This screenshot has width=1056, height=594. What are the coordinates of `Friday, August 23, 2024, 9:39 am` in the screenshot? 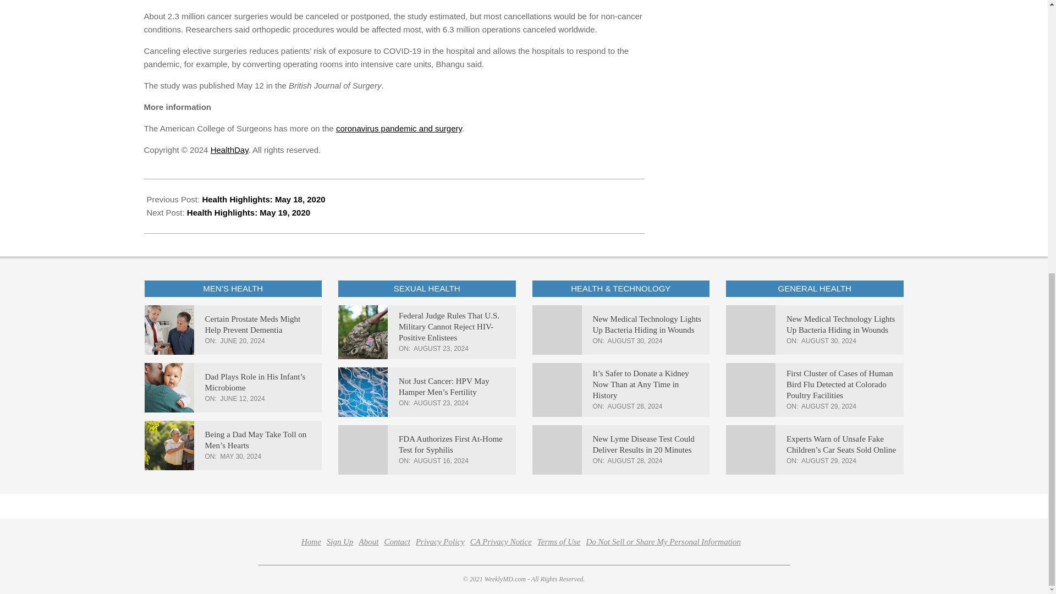 It's located at (441, 403).